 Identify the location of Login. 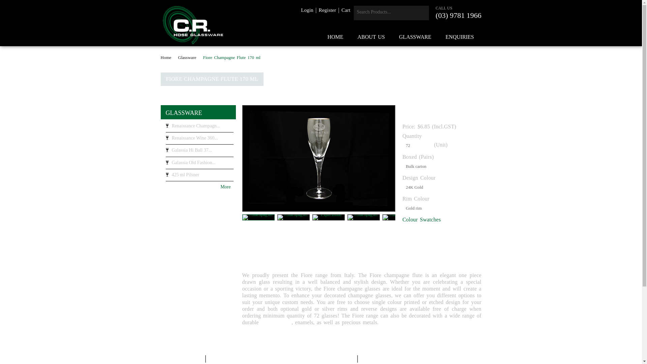
(307, 10).